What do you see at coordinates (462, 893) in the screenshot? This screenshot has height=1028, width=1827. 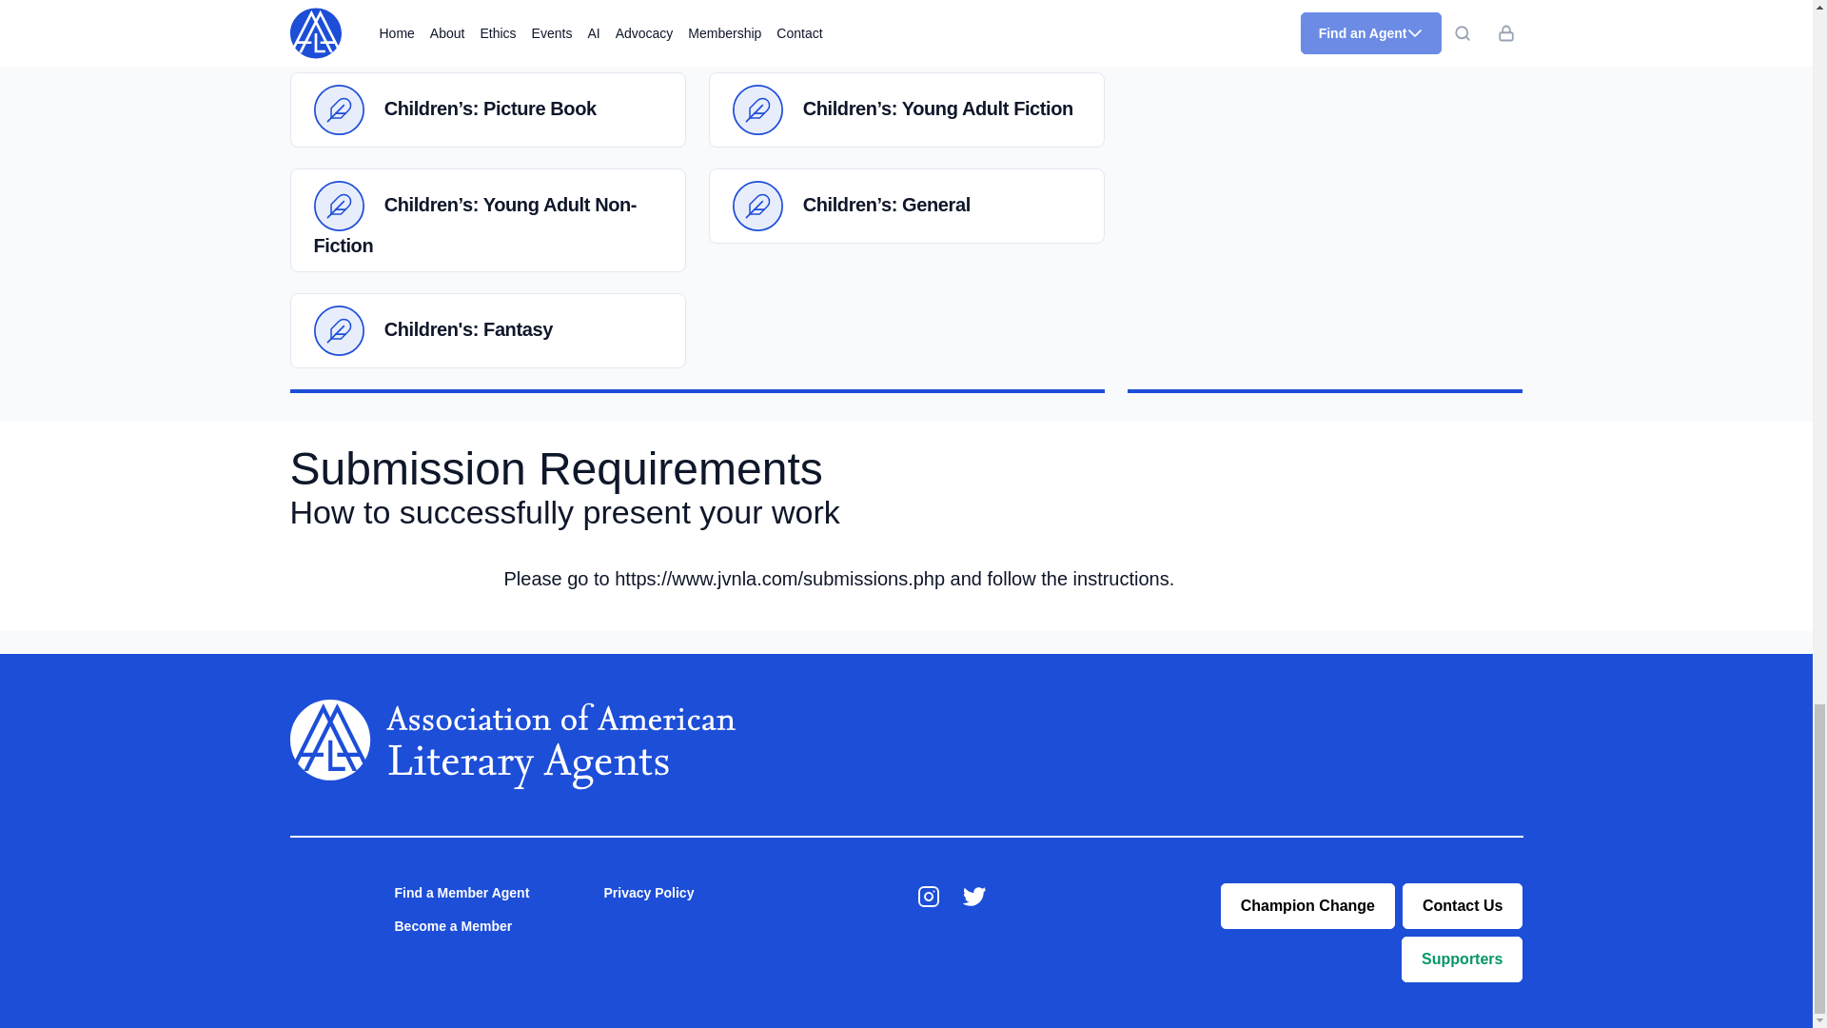 I see `Find a Member Agent` at bounding box center [462, 893].